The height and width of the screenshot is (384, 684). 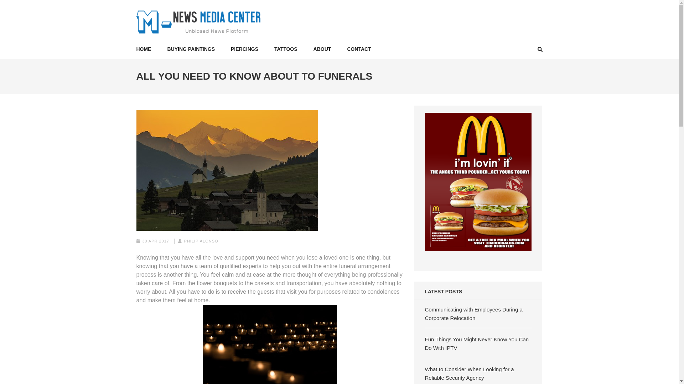 I want to click on Communicating with Employees During a Corporate Relocation, so click(x=473, y=314).